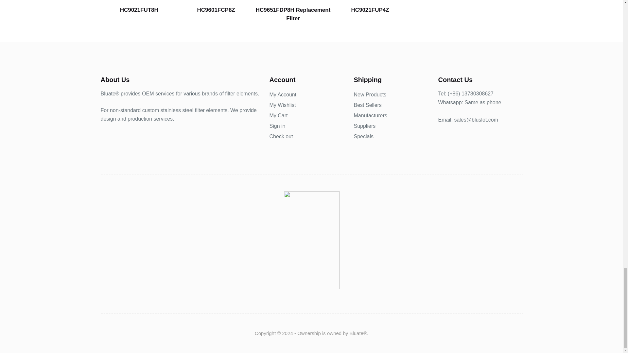  Describe the element at coordinates (139, 7) in the screenshot. I see `HC9021FUT8H` at that location.